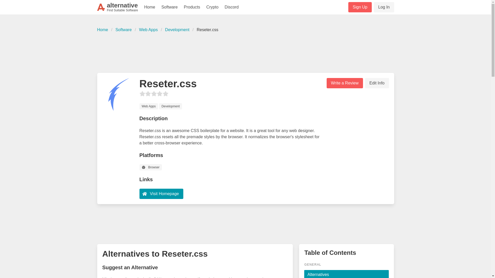  What do you see at coordinates (346, 274) in the screenshot?
I see `Alternatives` at bounding box center [346, 274].